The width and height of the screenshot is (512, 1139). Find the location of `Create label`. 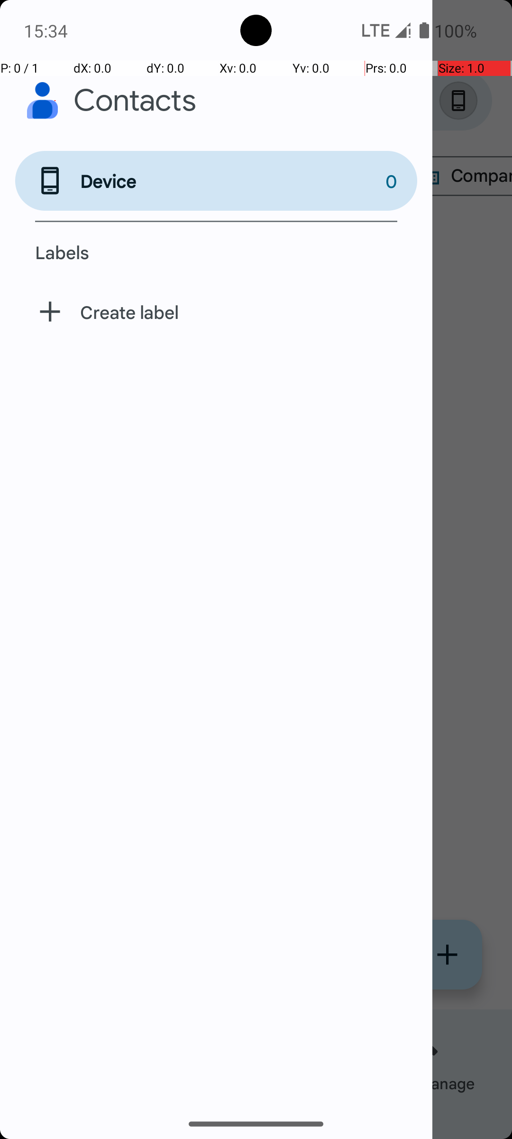

Create label is located at coordinates (216, 312).